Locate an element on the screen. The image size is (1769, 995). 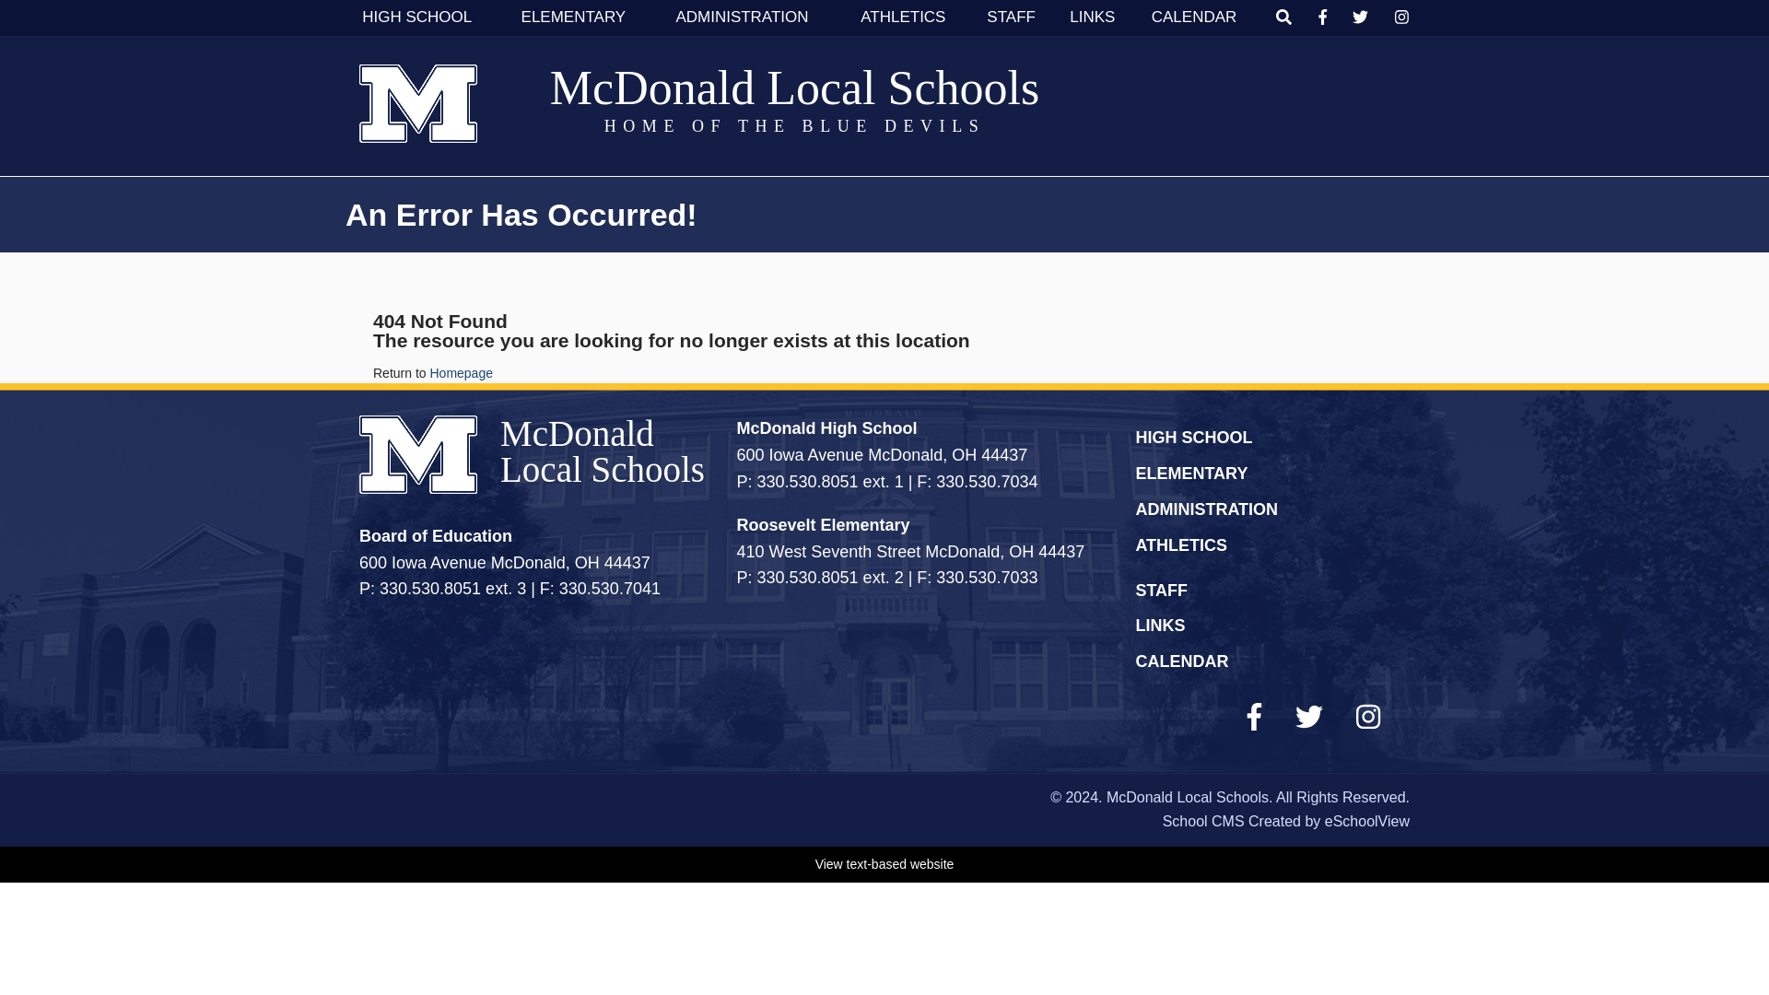
Homepage is located at coordinates (461, 372).